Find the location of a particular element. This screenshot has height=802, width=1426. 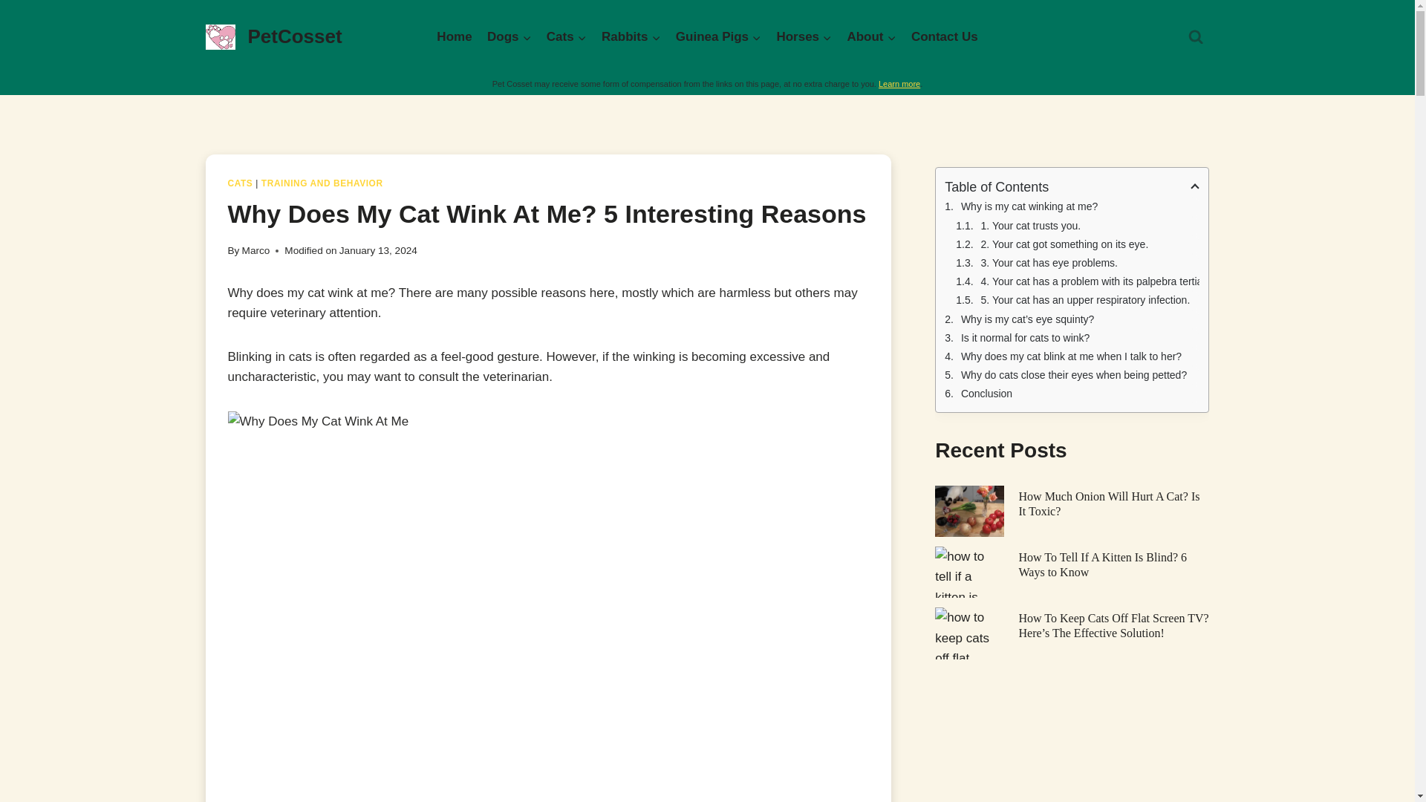

How To Tell If A Kitten Is Blind? 6 Ways to Know 7 is located at coordinates (969, 572).